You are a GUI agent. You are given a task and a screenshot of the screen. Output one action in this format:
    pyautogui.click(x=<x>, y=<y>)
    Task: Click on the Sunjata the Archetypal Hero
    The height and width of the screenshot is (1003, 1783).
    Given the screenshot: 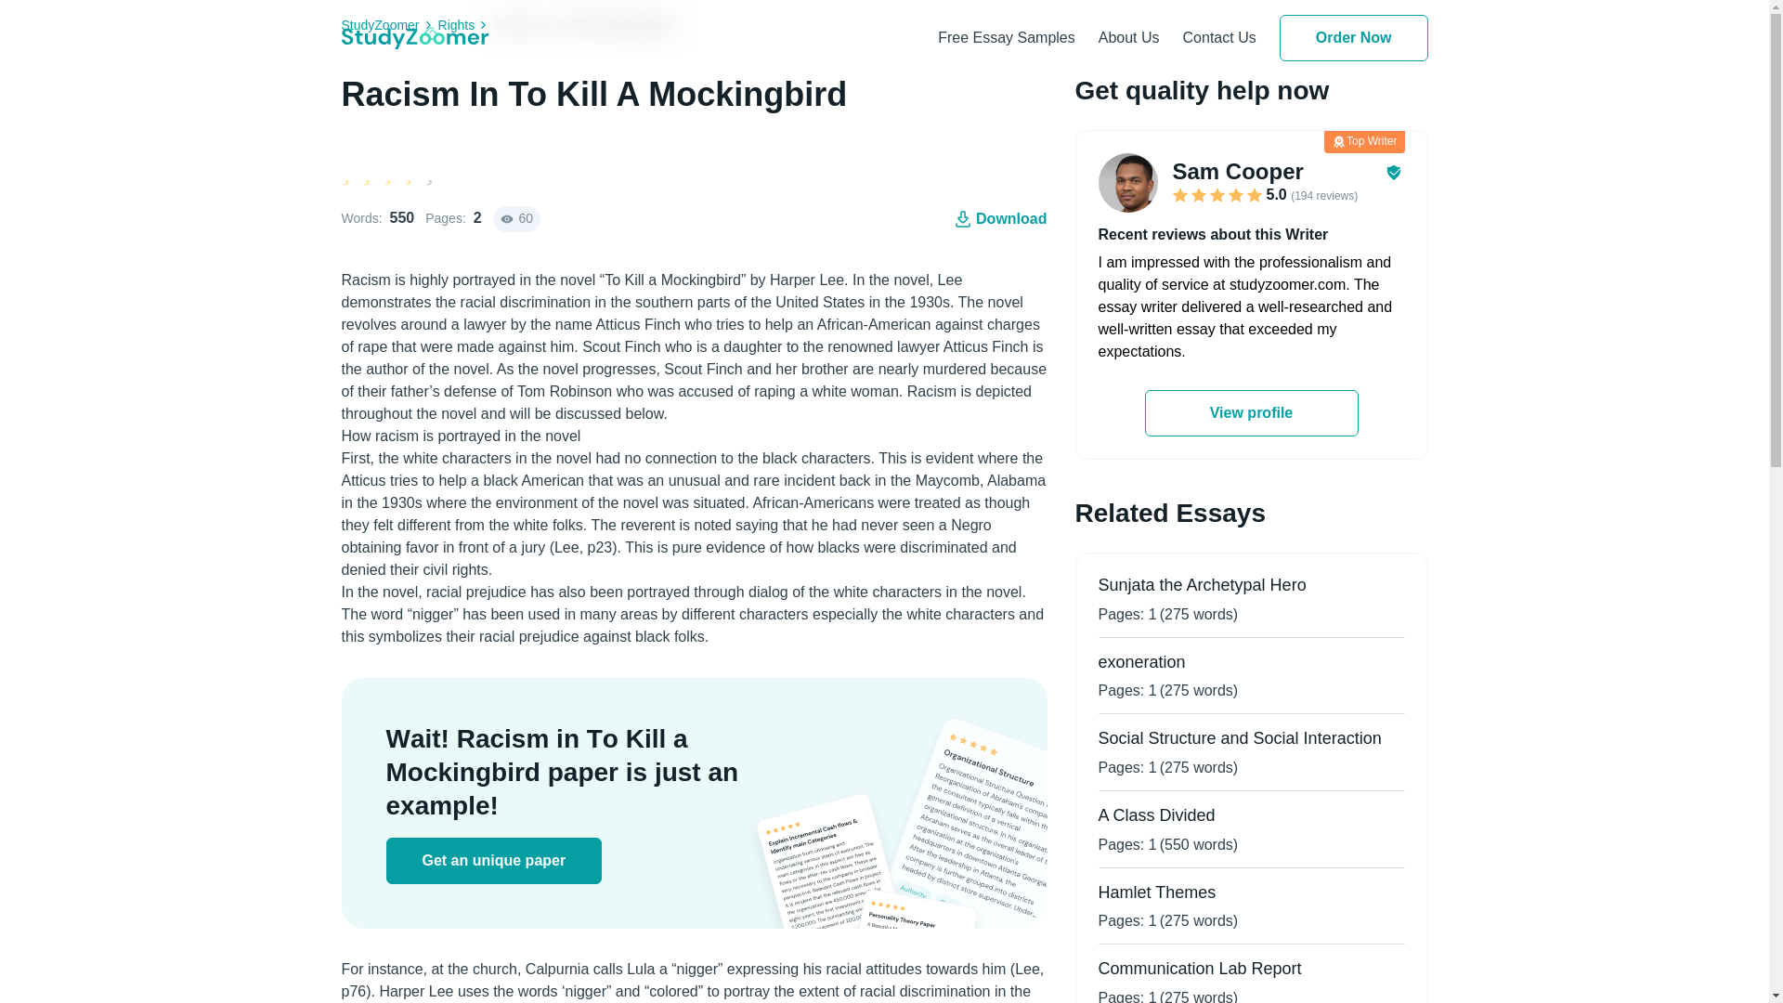 What is the action you would take?
    pyautogui.click(x=1202, y=585)
    